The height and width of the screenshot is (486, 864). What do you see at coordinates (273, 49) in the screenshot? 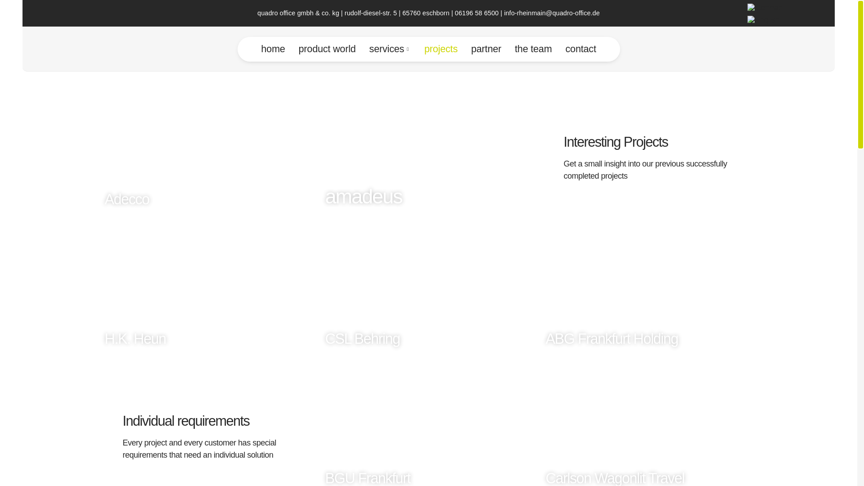
I see `home` at bounding box center [273, 49].